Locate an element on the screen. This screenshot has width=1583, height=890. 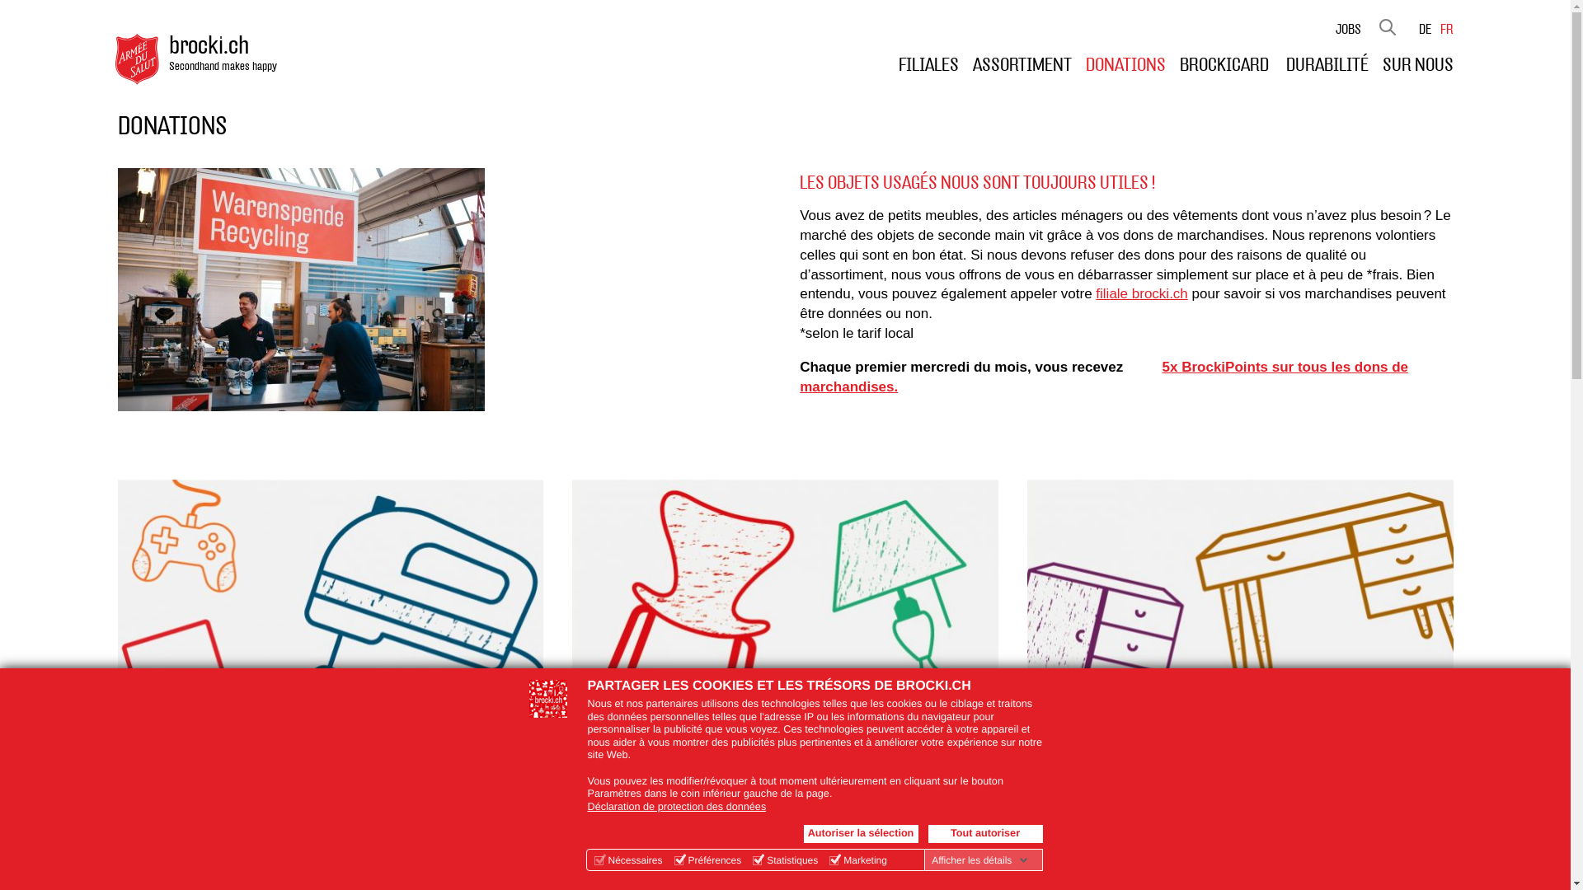
Rechercher is located at coordinates (1387, 26).